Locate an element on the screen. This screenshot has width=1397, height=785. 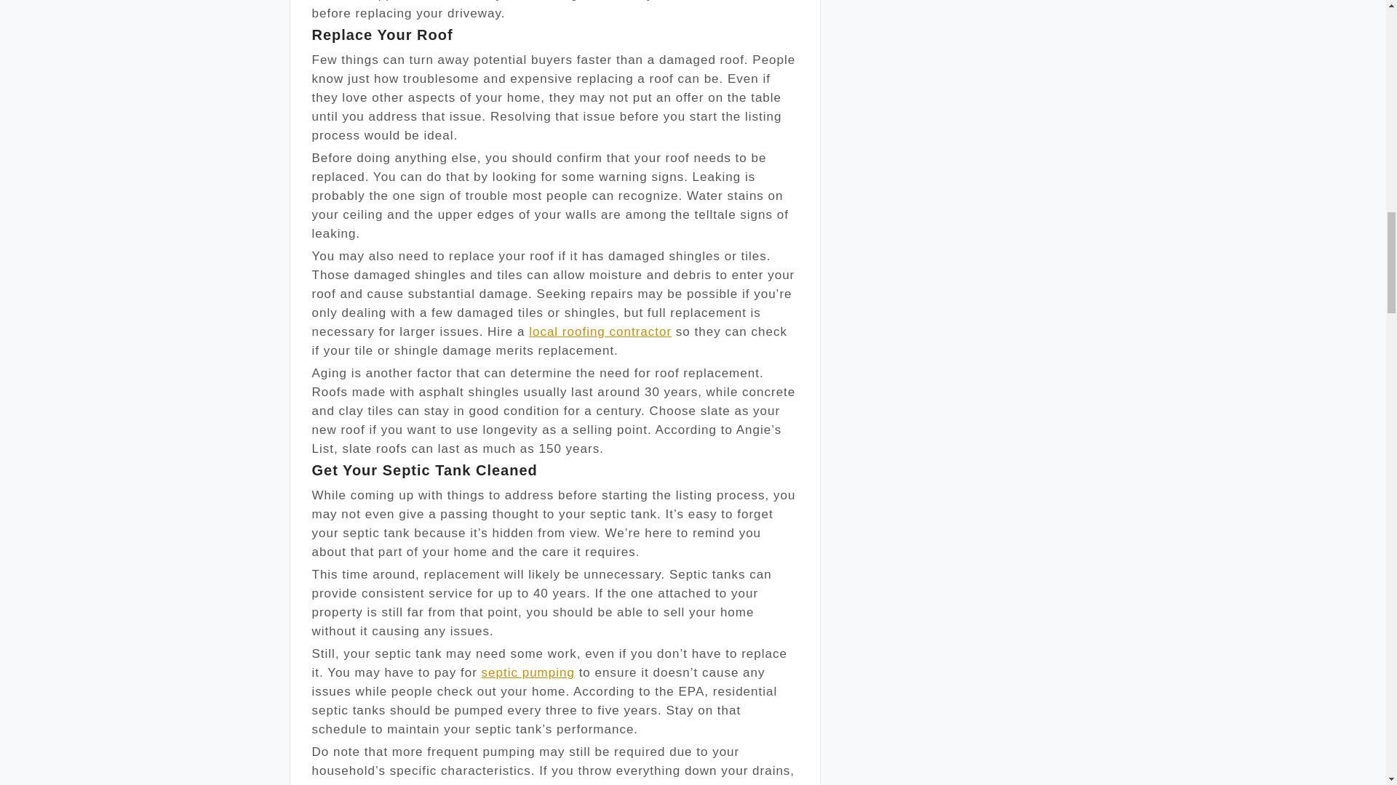
local roofing contractor is located at coordinates (600, 331).